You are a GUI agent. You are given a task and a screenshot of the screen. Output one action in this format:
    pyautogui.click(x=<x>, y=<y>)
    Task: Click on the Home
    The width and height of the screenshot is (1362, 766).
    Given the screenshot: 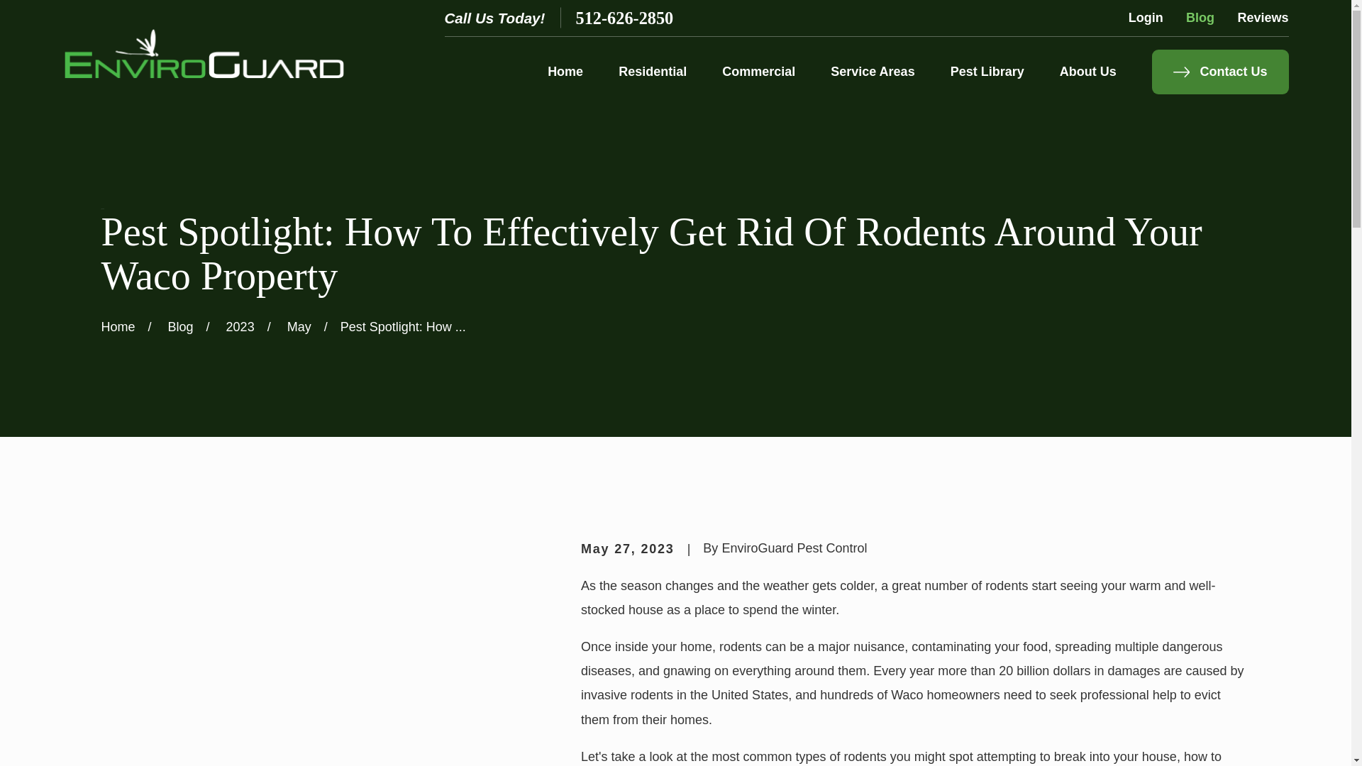 What is the action you would take?
    pyautogui.click(x=203, y=53)
    